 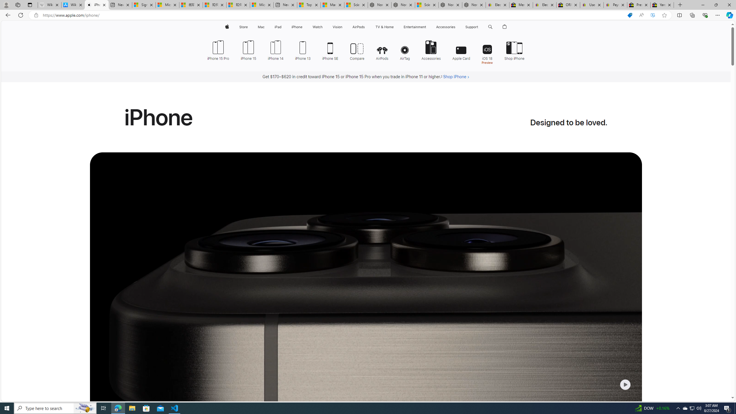 I want to click on Store menu, so click(x=249, y=27).